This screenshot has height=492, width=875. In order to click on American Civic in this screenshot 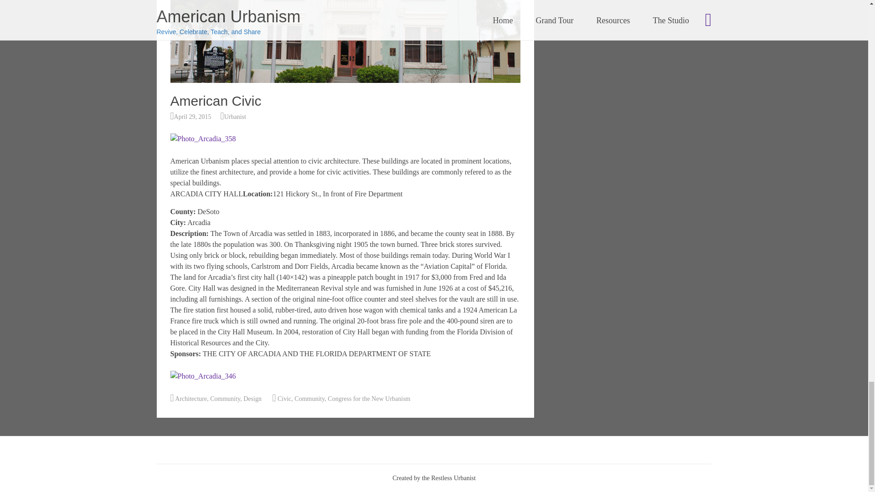, I will do `click(345, 80)`.